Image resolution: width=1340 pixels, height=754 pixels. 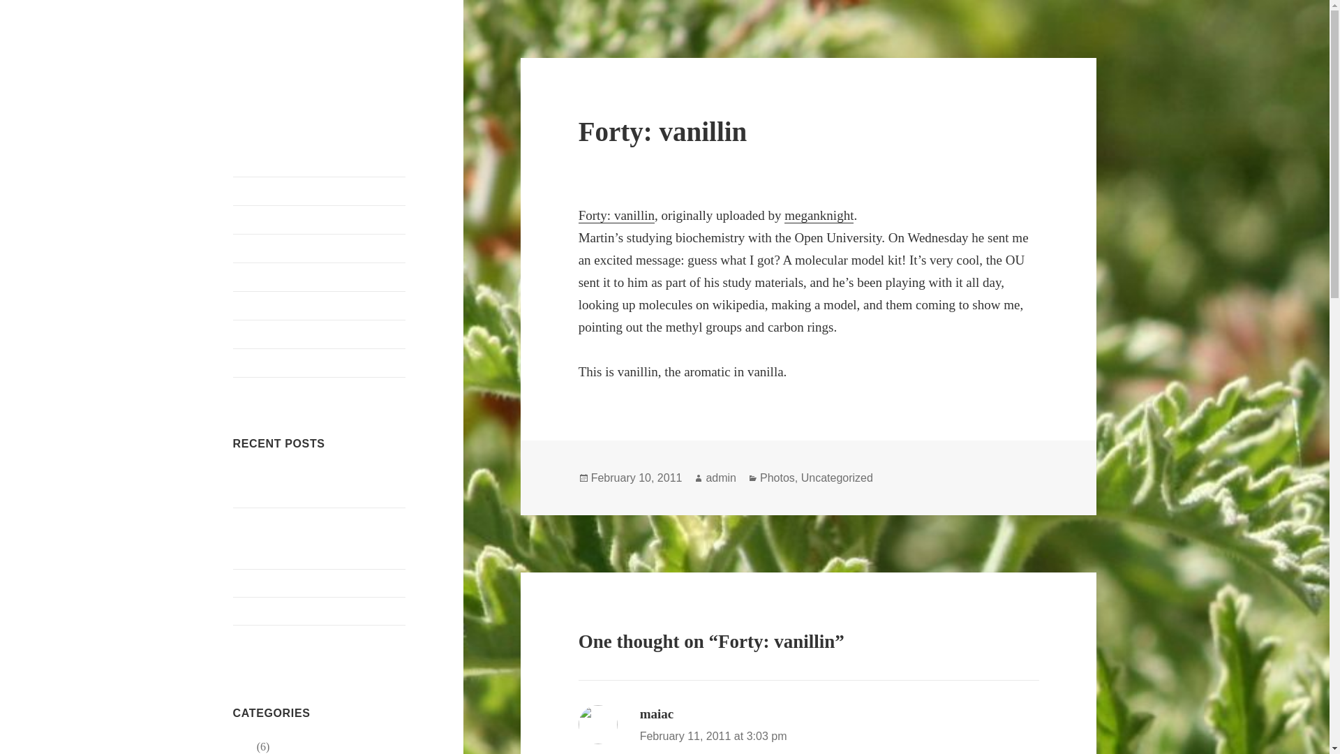 I want to click on About me, so click(x=320, y=191).